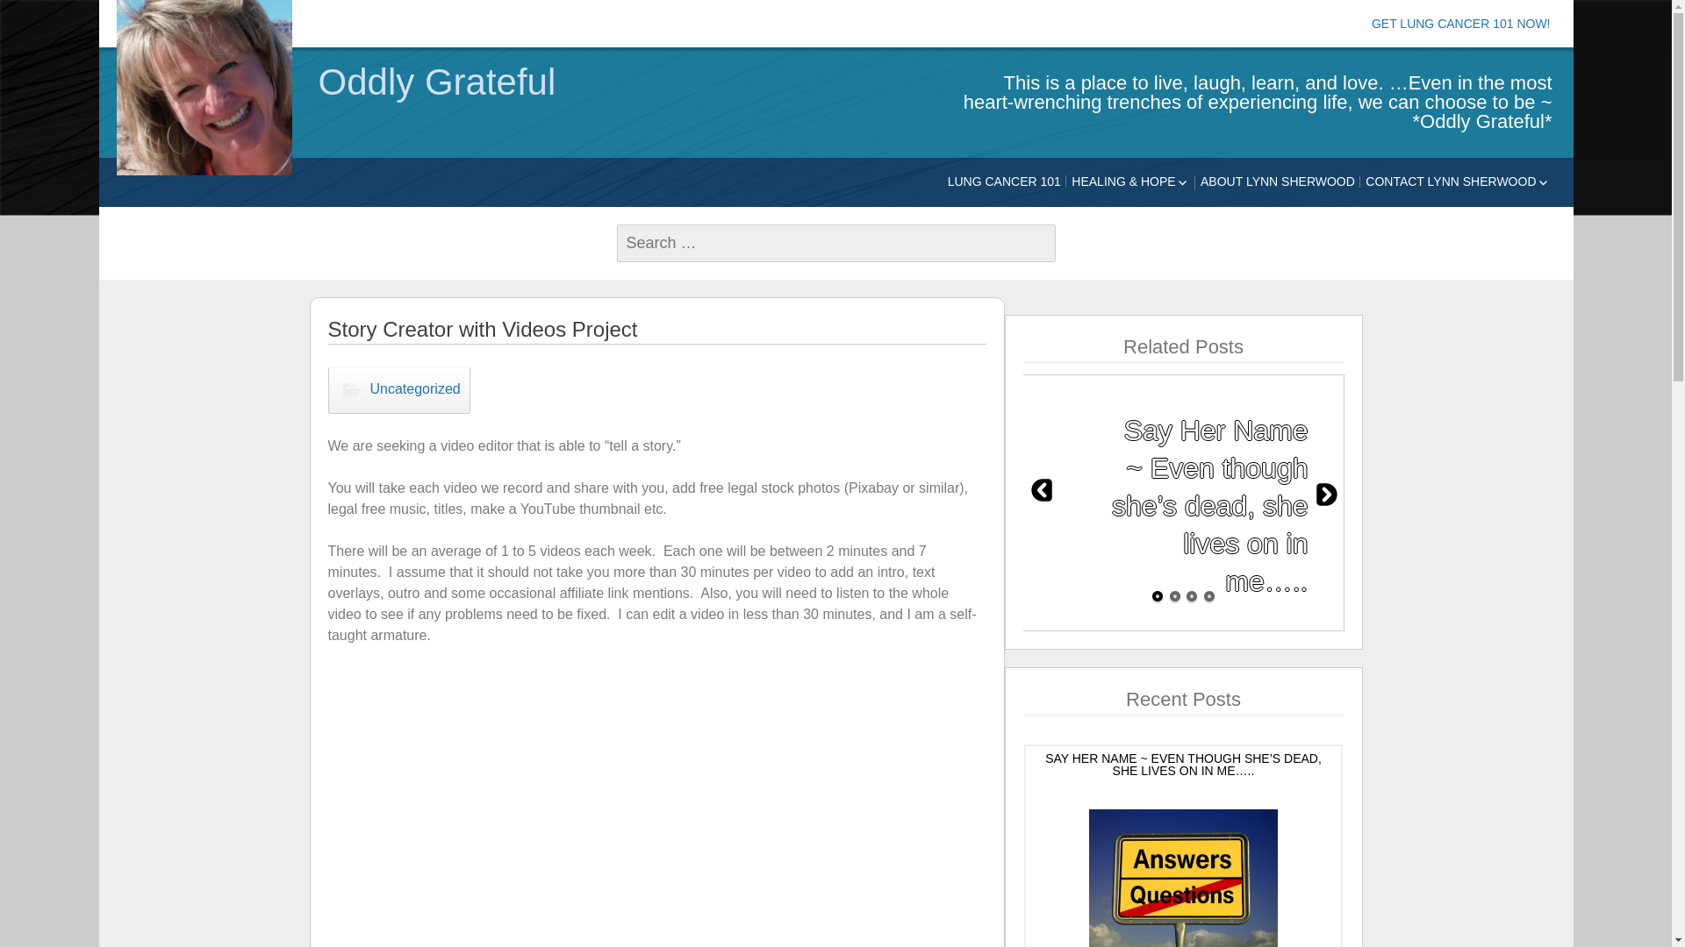 The image size is (1685, 947). What do you see at coordinates (1463, 219) in the screenshot?
I see `HOME` at bounding box center [1463, 219].